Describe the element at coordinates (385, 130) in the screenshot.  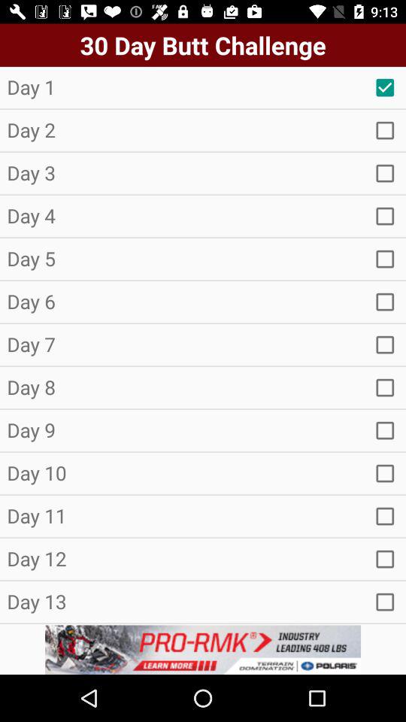
I see `seach button` at that location.